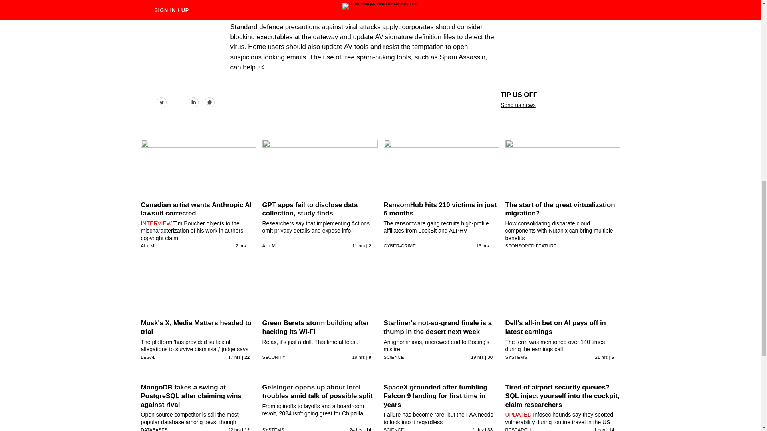 The image size is (767, 431). Describe the element at coordinates (356, 429) in the screenshot. I see `30 Aug 2024 16:0` at that location.